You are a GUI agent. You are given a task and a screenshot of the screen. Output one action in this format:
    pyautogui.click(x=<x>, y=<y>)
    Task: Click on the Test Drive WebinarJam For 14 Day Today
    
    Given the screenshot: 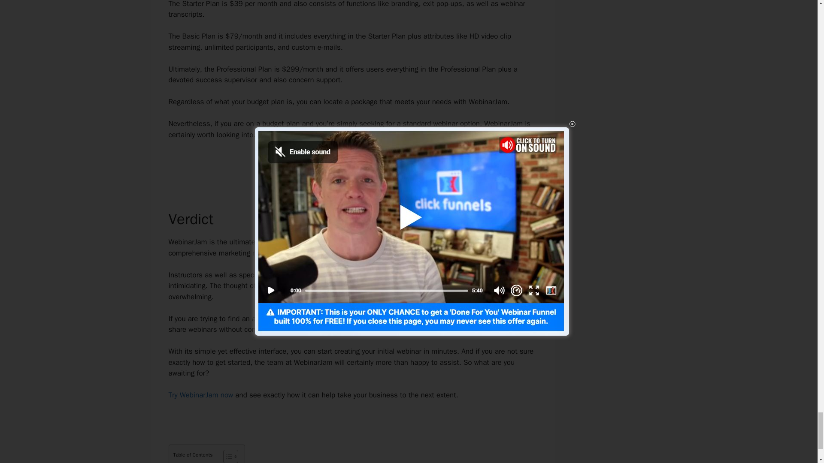 What is the action you would take?
    pyautogui.click(x=353, y=165)
    